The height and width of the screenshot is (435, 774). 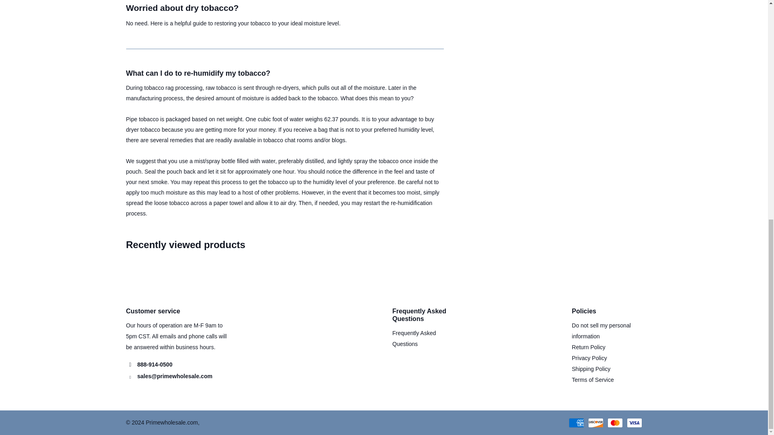 What do you see at coordinates (591, 369) in the screenshot?
I see `Shipping Policy` at bounding box center [591, 369].